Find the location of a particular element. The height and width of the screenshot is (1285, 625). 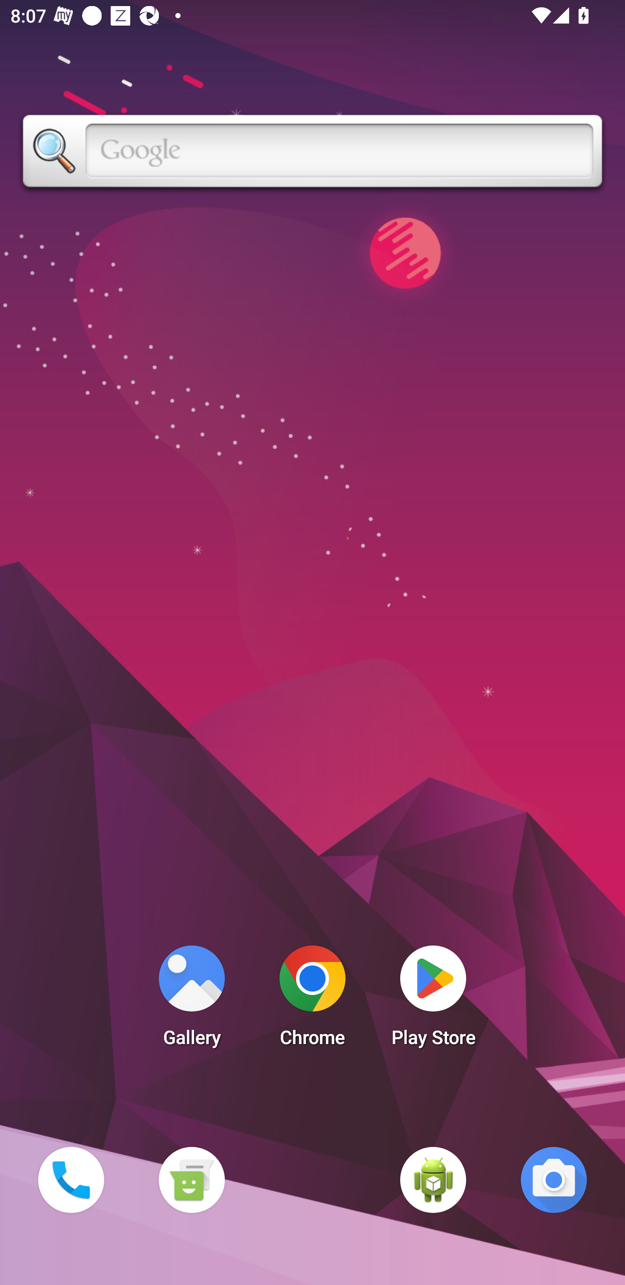

Phone is located at coordinates (71, 1180).